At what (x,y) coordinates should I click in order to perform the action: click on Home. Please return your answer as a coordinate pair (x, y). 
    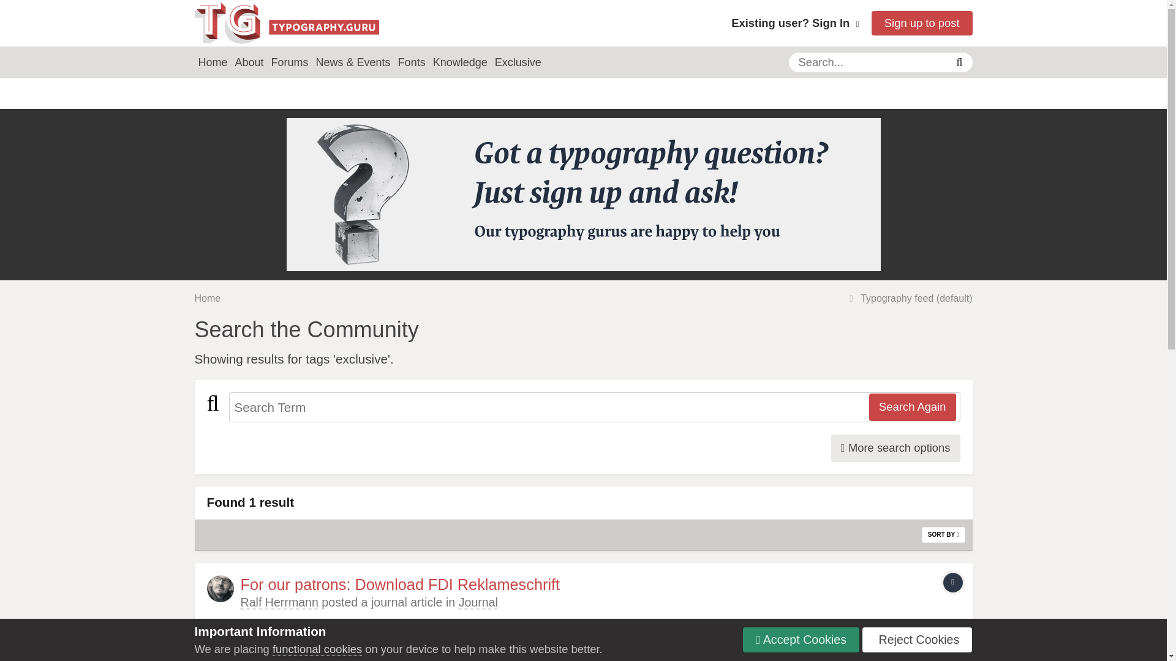
    Looking at the image, I should click on (213, 62).